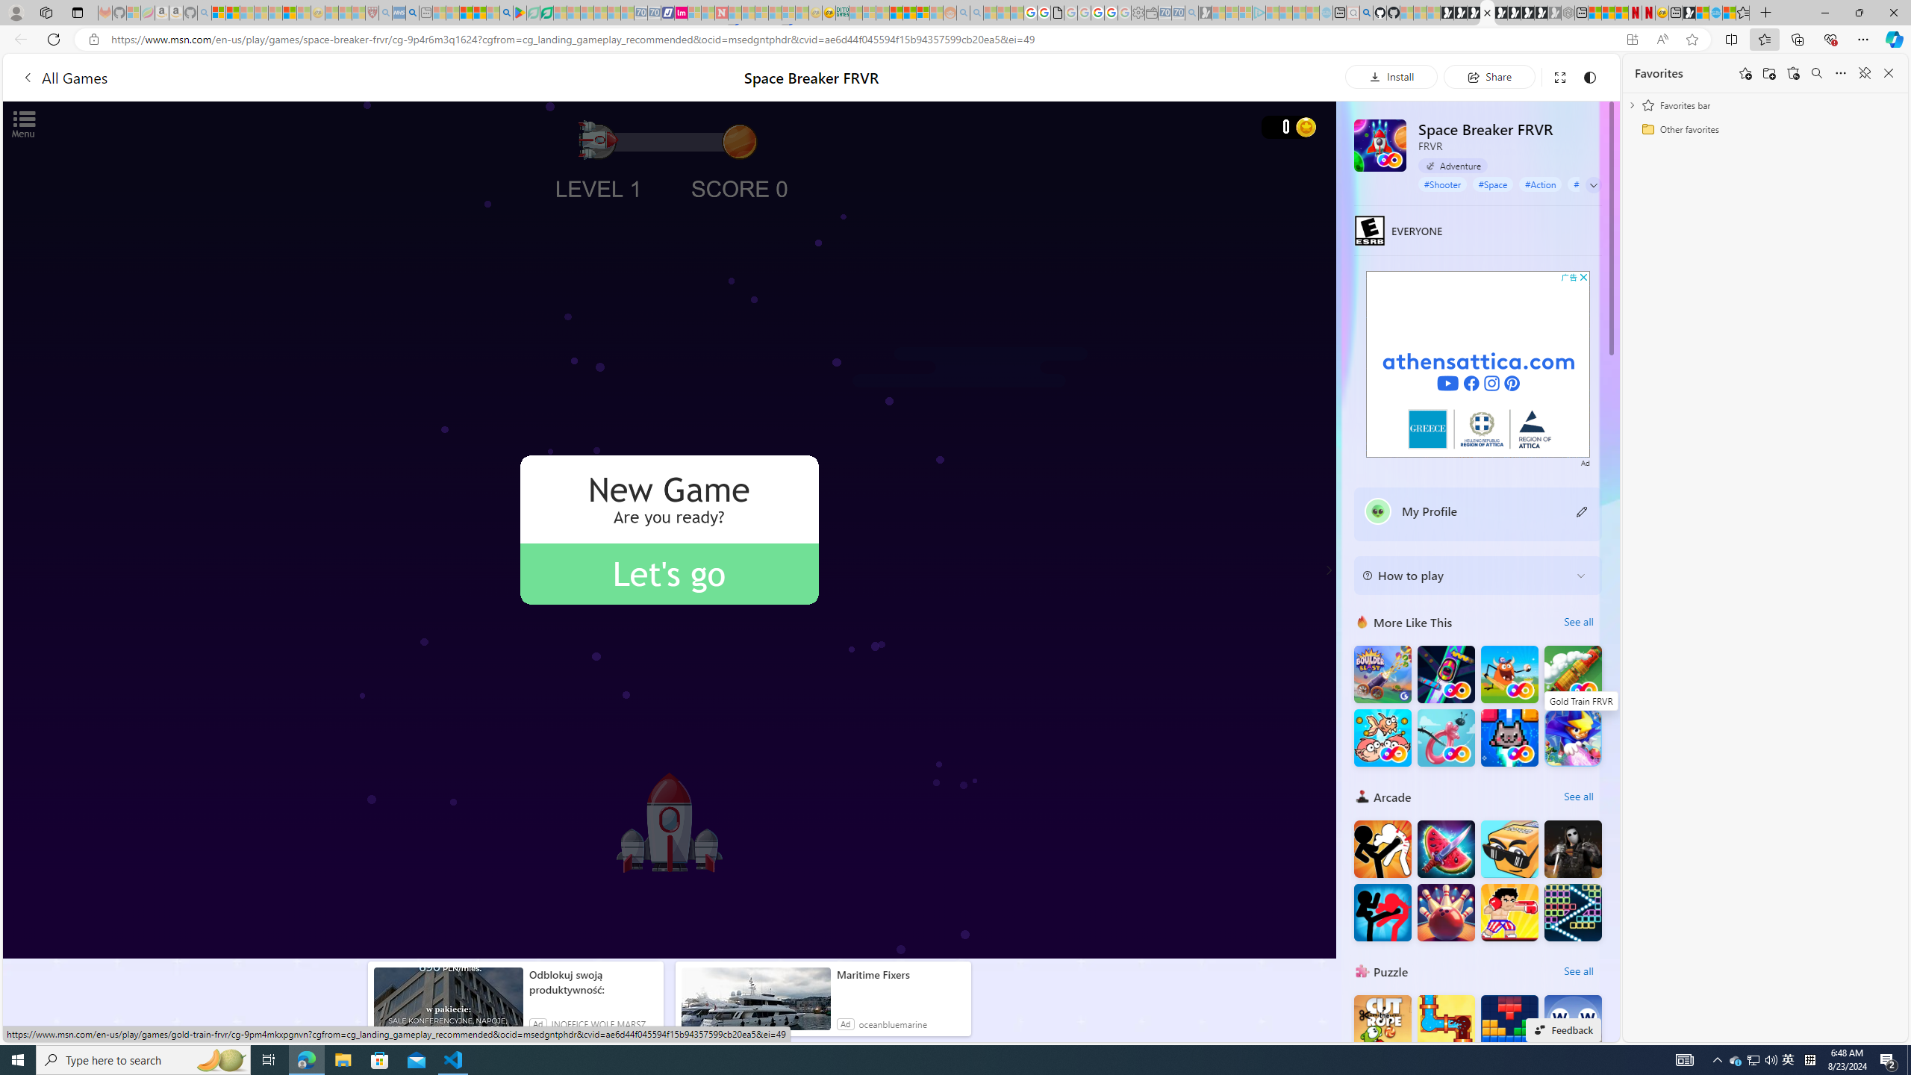 The height and width of the screenshot is (1075, 1911). What do you see at coordinates (546, 13) in the screenshot?
I see `Microsoft Word - consumer-privacy address update 2.2021` at bounding box center [546, 13].